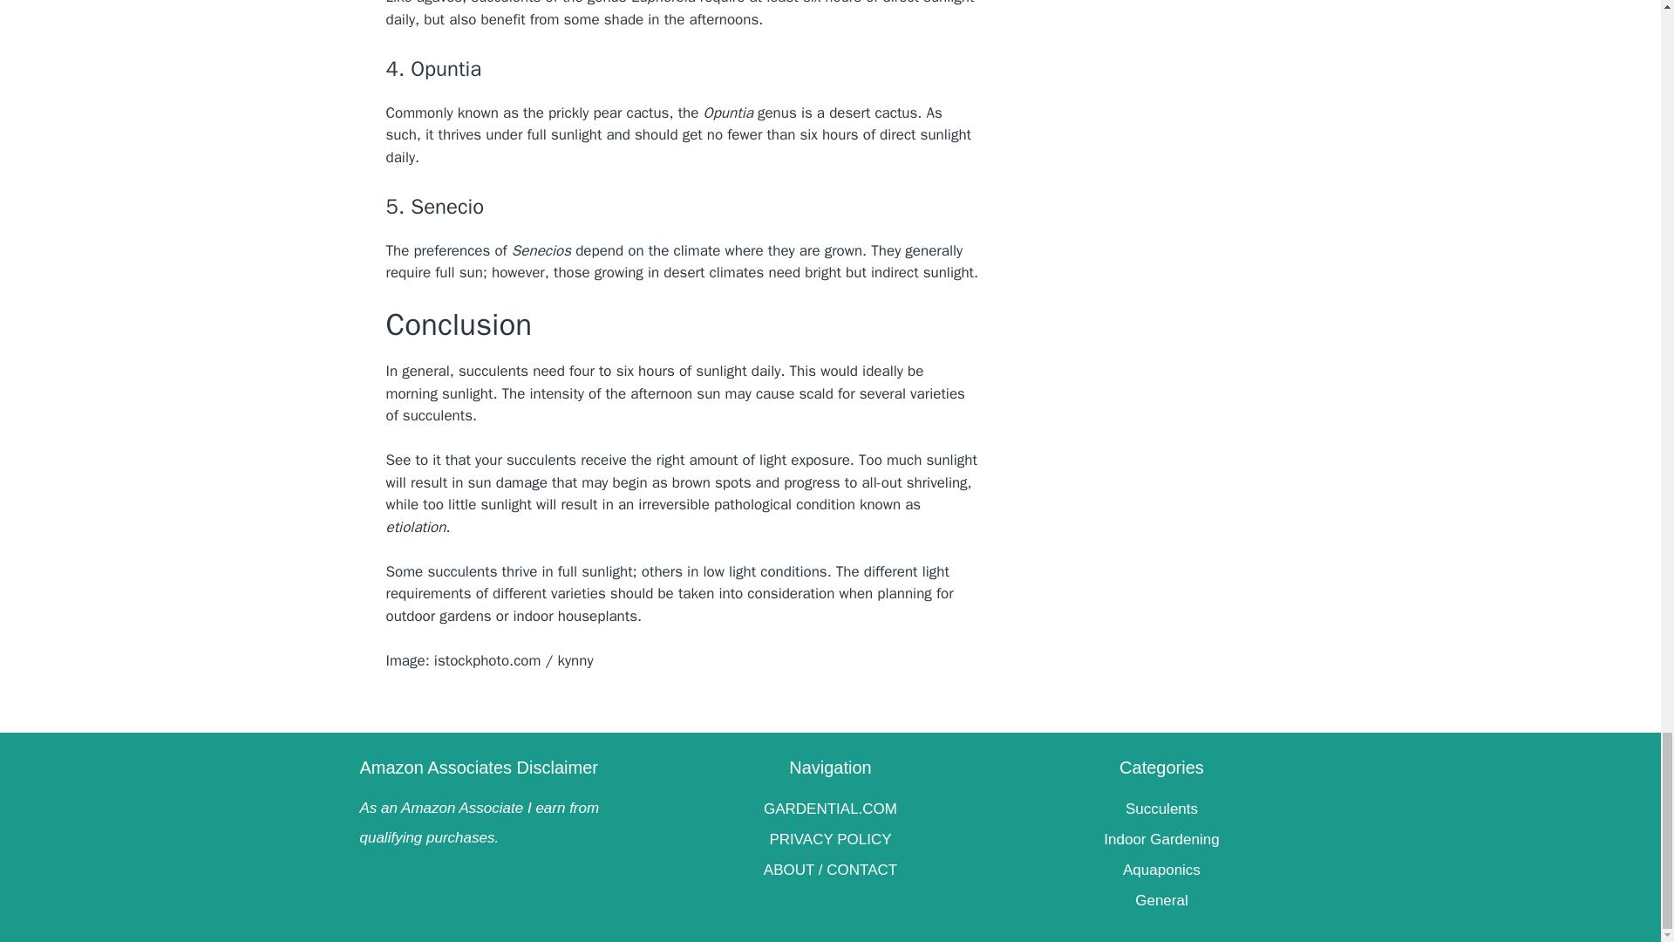  Describe the element at coordinates (829, 839) in the screenshot. I see `PRIVACY POLICY` at that location.